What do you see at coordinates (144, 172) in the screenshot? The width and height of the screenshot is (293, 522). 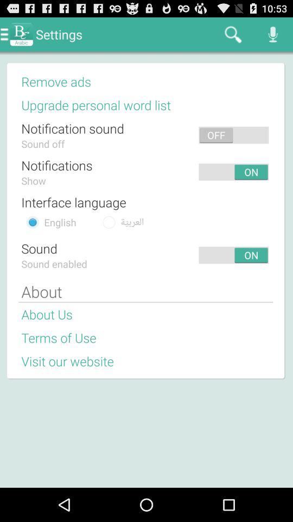 I see `tap item to the right of the notifications app` at bounding box center [144, 172].